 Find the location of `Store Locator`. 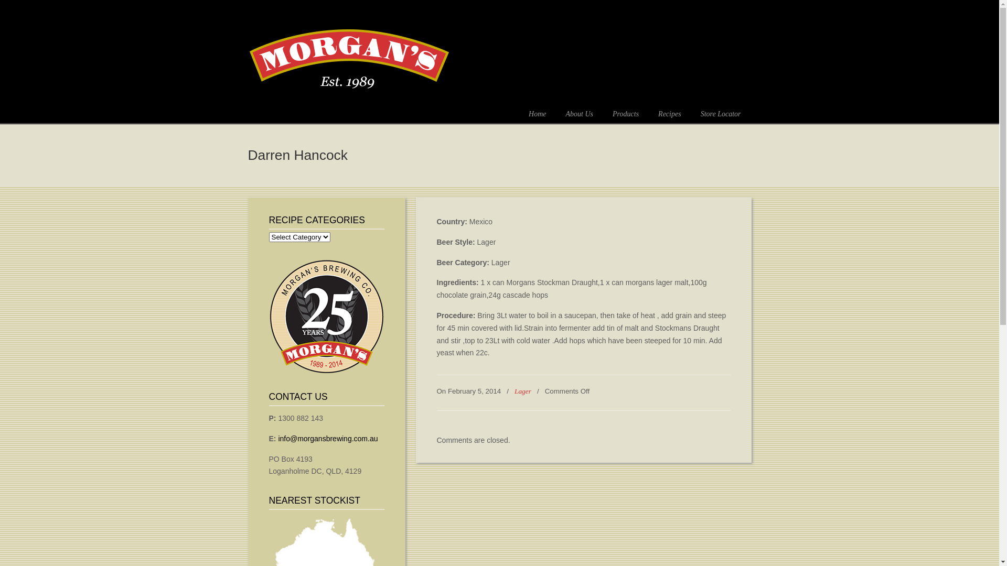

Store Locator is located at coordinates (721, 114).